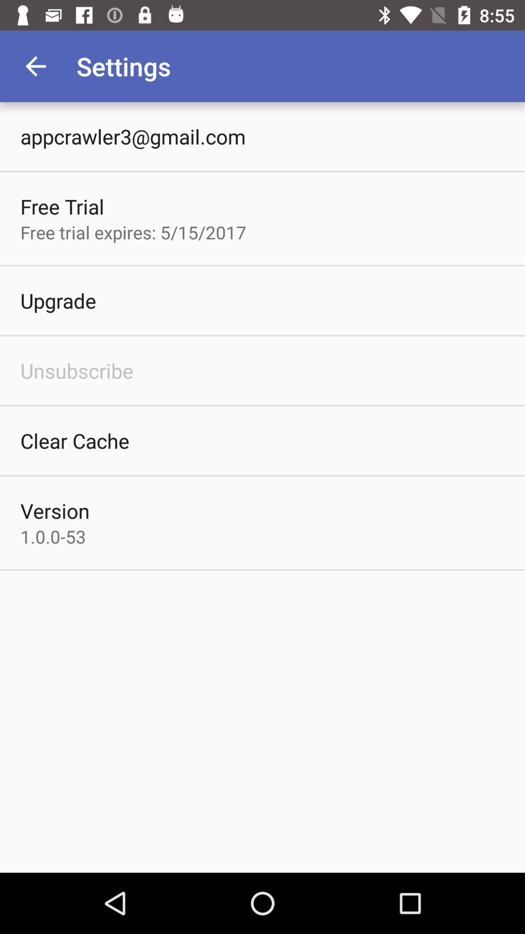 This screenshot has width=525, height=934. Describe the element at coordinates (133, 136) in the screenshot. I see `choose the item above the free trial item` at that location.